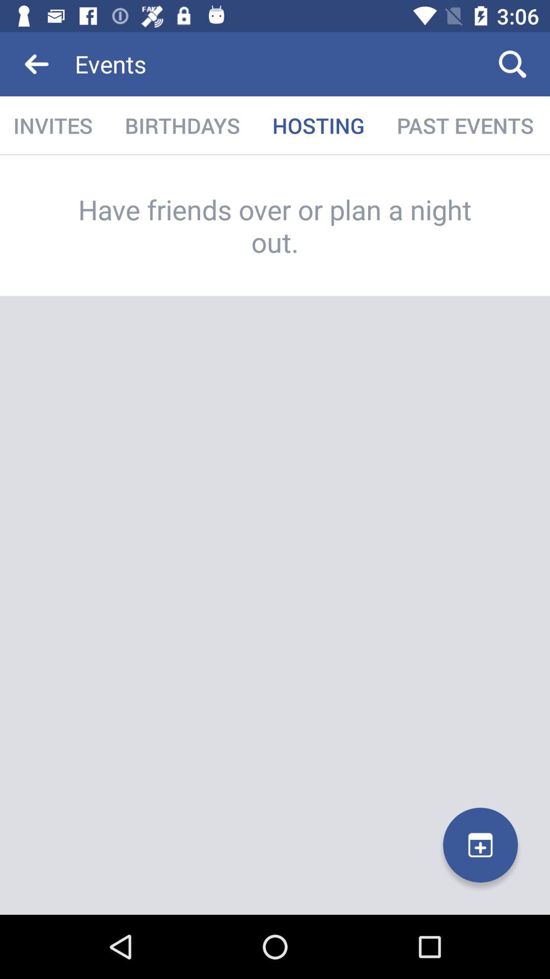 The height and width of the screenshot is (979, 550). Describe the element at coordinates (318, 125) in the screenshot. I see `press icon to the right of birthdays icon` at that location.